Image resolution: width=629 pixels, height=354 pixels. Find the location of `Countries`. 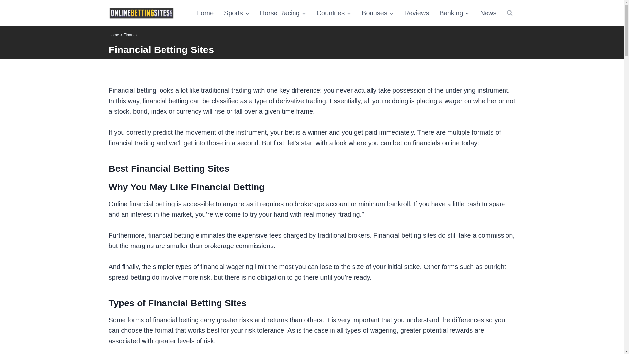

Countries is located at coordinates (334, 13).